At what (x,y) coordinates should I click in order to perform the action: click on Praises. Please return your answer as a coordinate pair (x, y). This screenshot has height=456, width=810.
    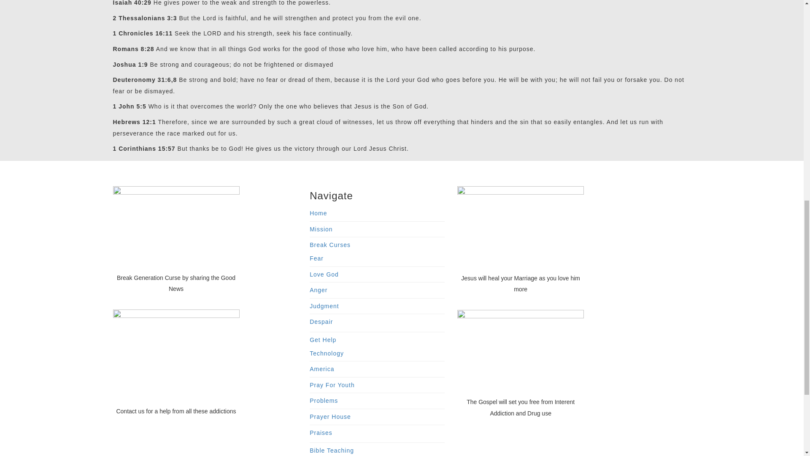
    Looking at the image, I should click on (321, 432).